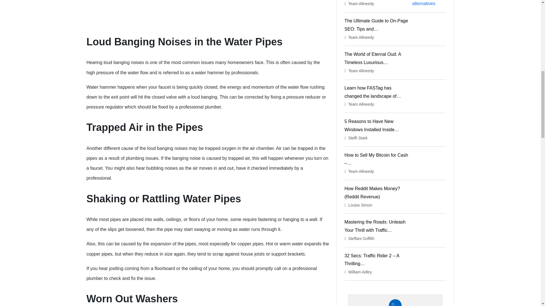 This screenshot has height=306, width=545. Describe the element at coordinates (207, 10) in the screenshot. I see `Advertisement` at that location.